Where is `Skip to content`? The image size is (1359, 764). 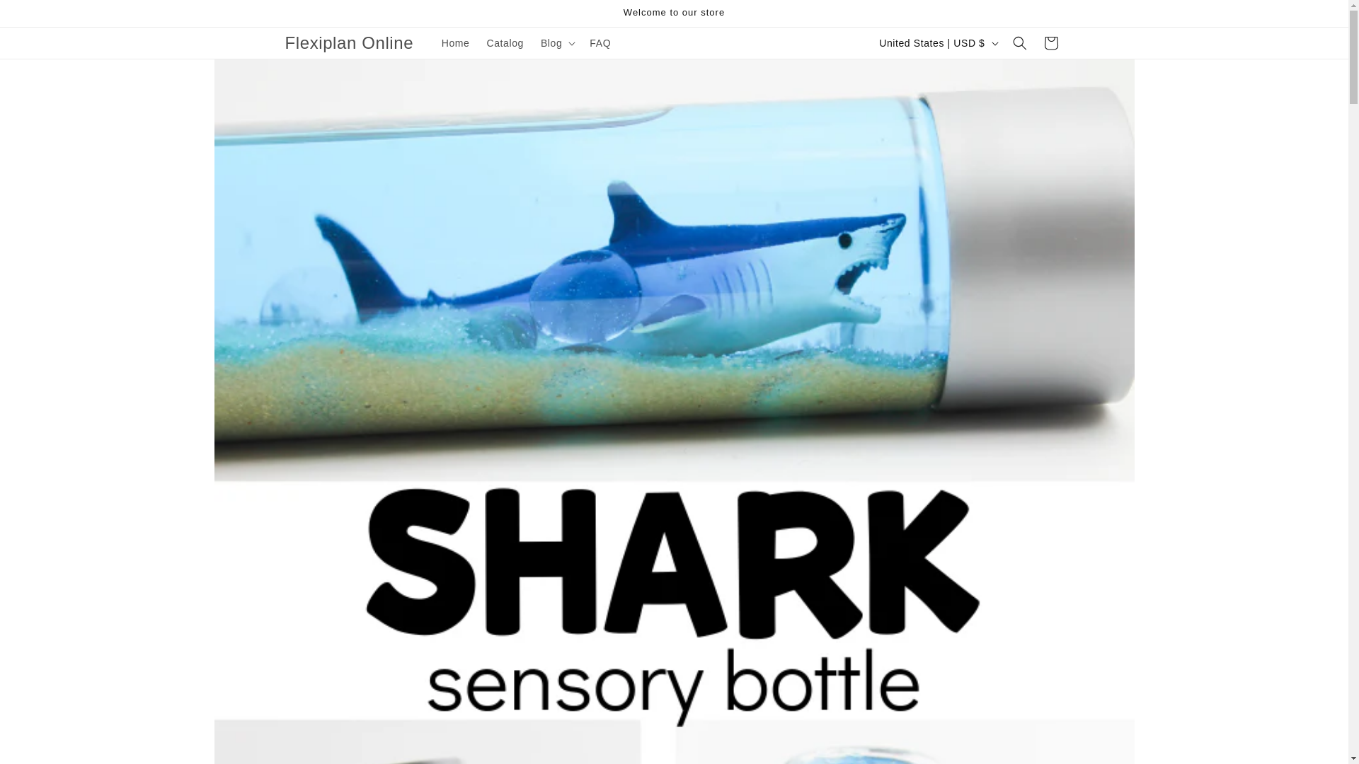 Skip to content is located at coordinates (42, 16).